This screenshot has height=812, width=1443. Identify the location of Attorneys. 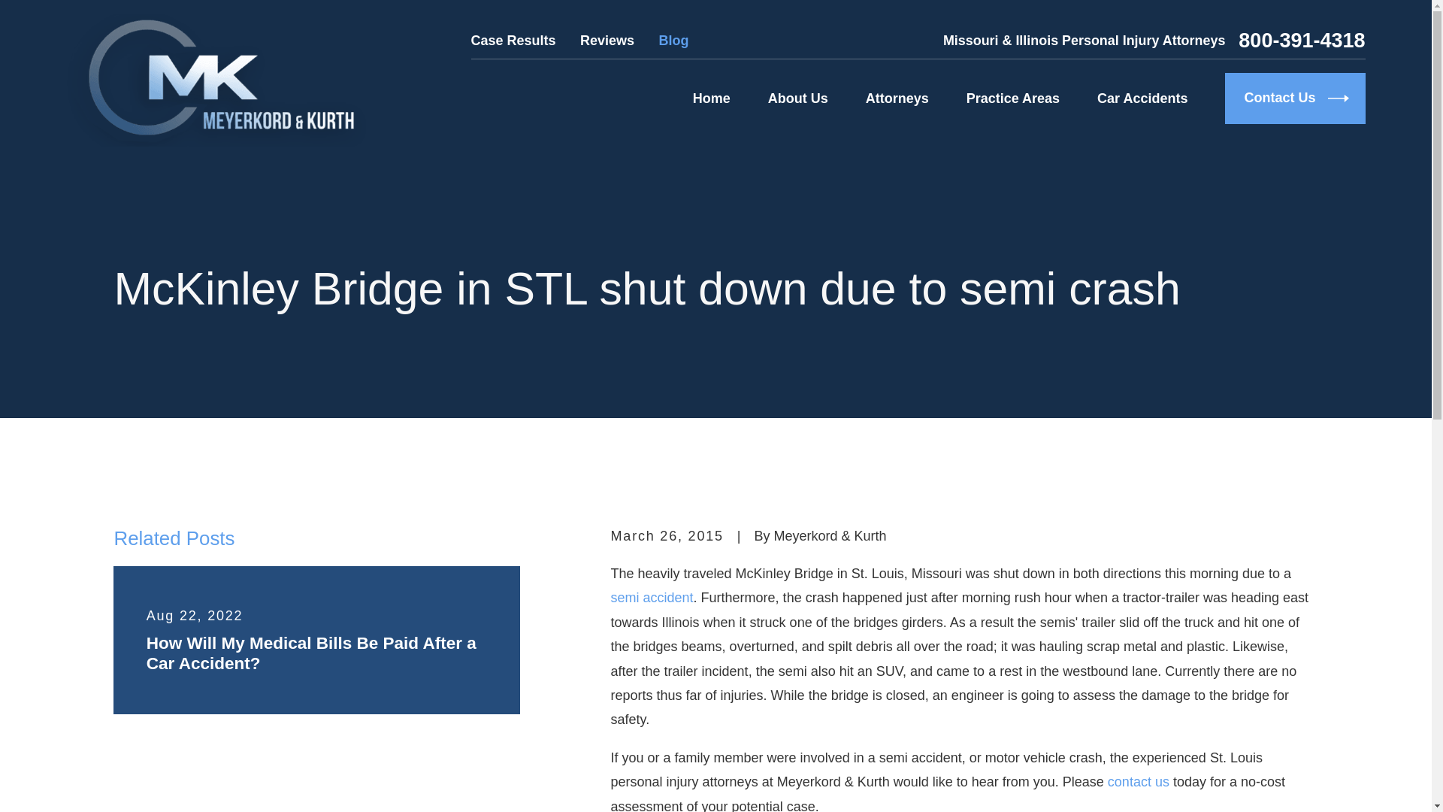
(897, 98).